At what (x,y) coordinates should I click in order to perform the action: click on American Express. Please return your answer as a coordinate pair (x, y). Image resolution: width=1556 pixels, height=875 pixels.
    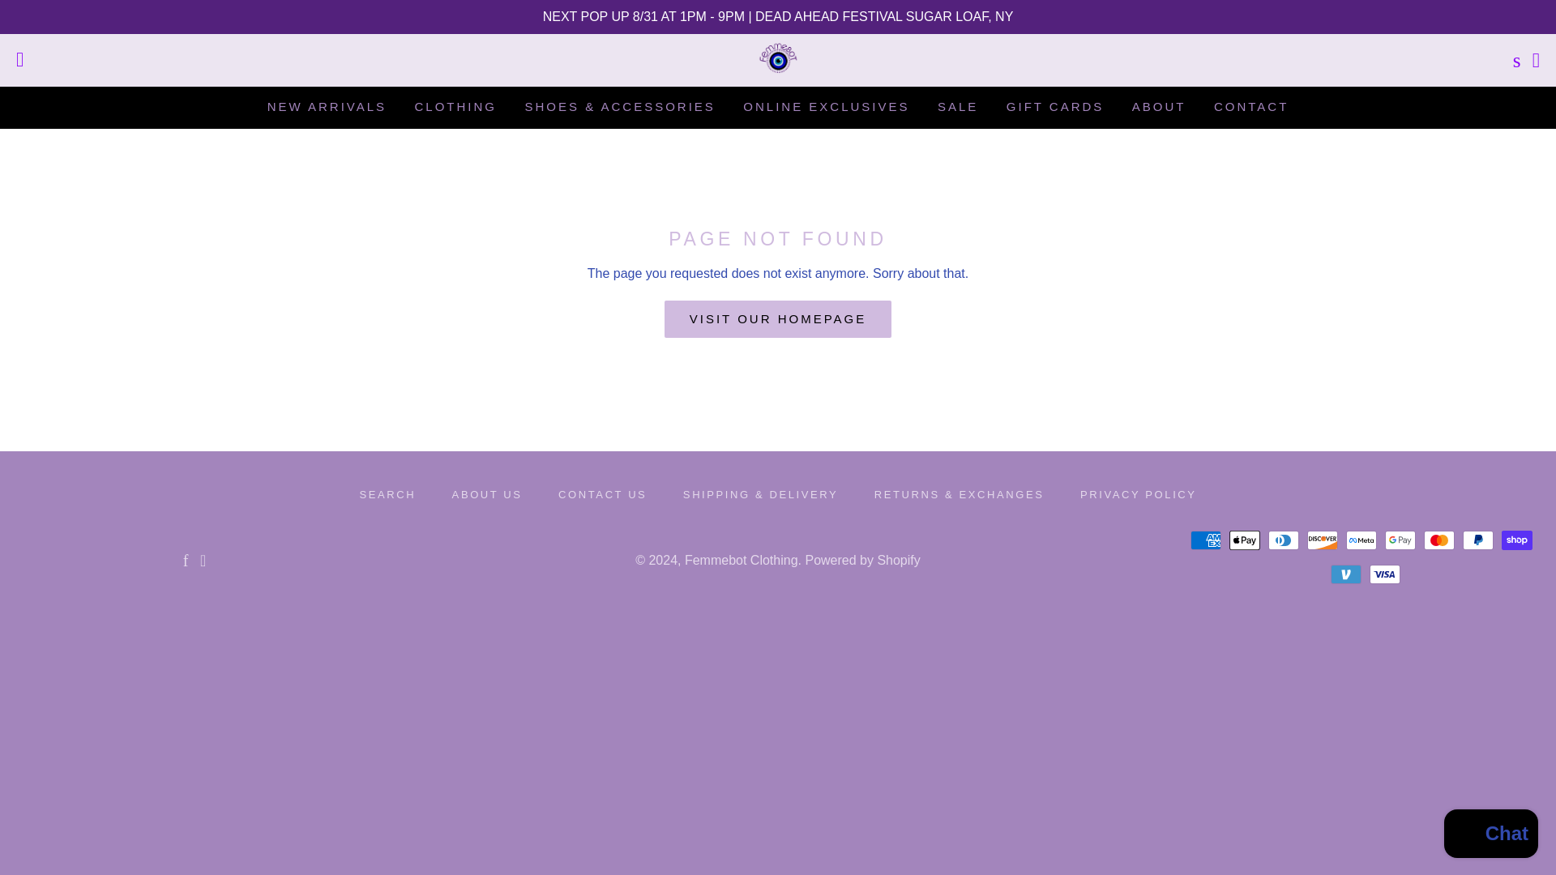
    Looking at the image, I should click on (1206, 540).